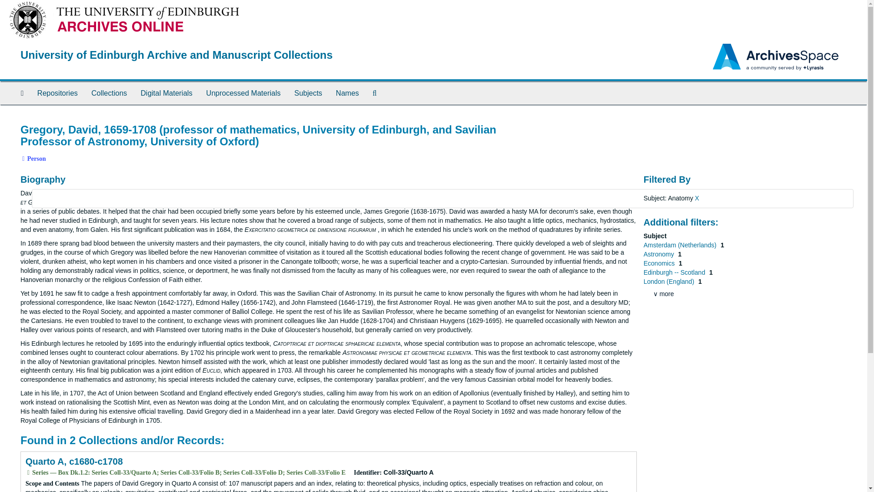 This screenshot has height=492, width=874. Describe the element at coordinates (659, 254) in the screenshot. I see `Filter By 'Astronomy'` at that location.